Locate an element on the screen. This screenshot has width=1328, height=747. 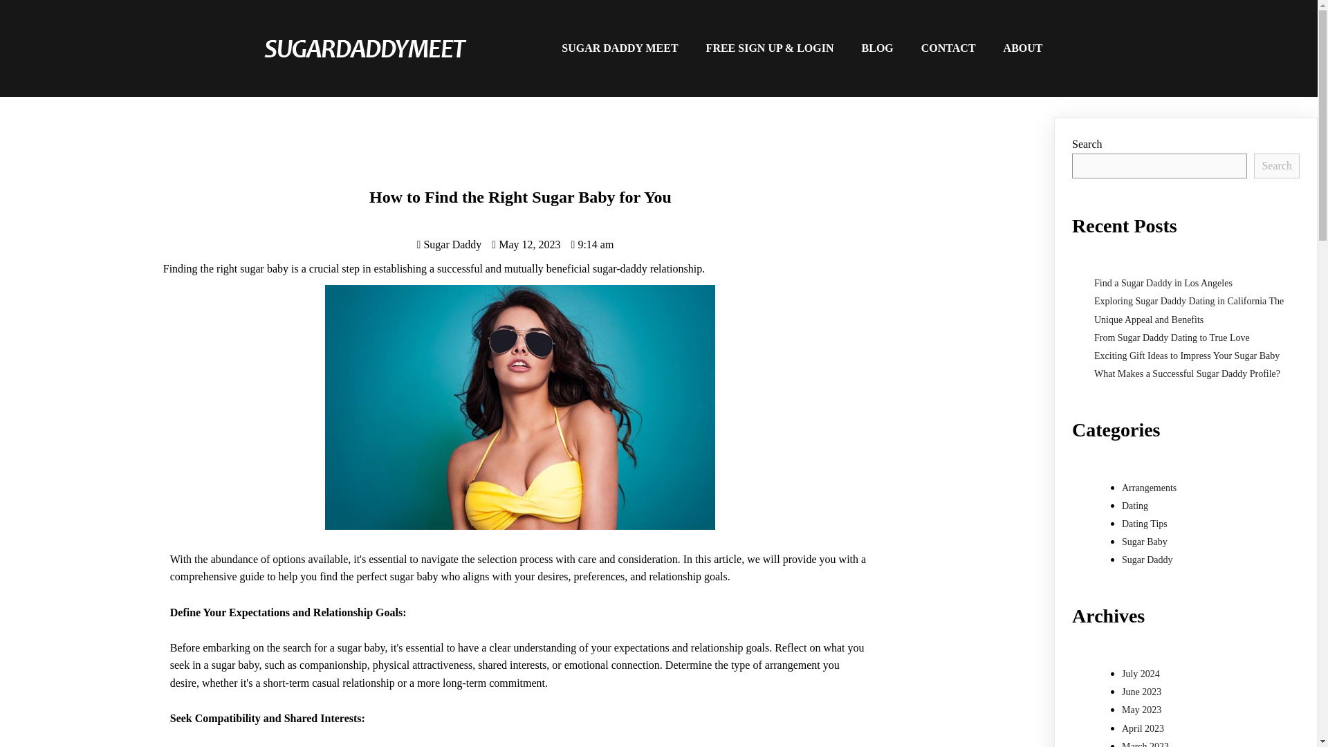
Dating Tips is located at coordinates (1144, 523).